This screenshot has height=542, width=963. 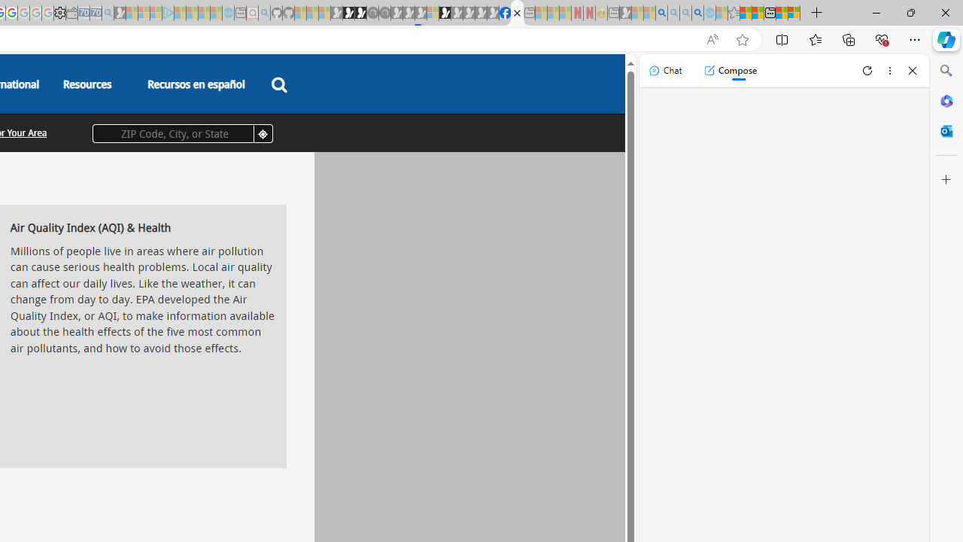 What do you see at coordinates (661, 14) in the screenshot?
I see `Bing AI - Search` at bounding box center [661, 14].